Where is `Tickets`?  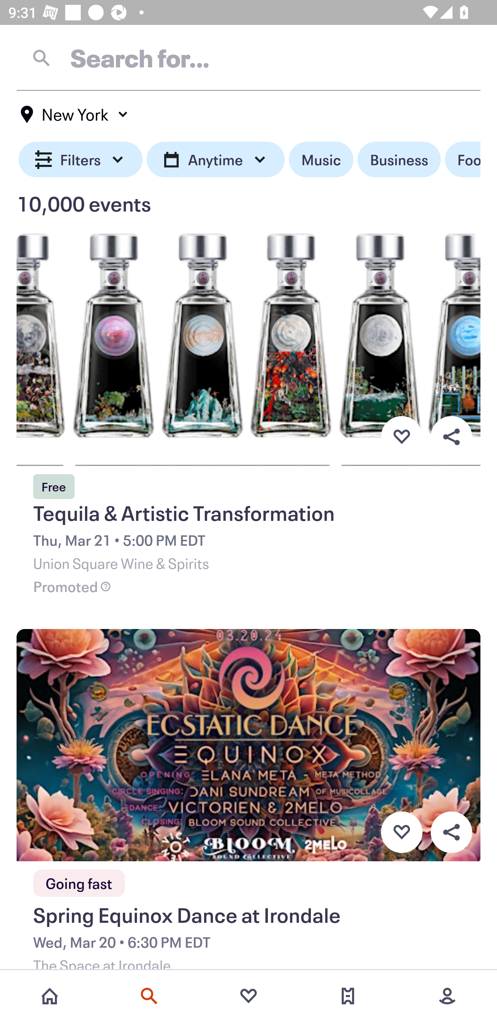
Tickets is located at coordinates (348, 996).